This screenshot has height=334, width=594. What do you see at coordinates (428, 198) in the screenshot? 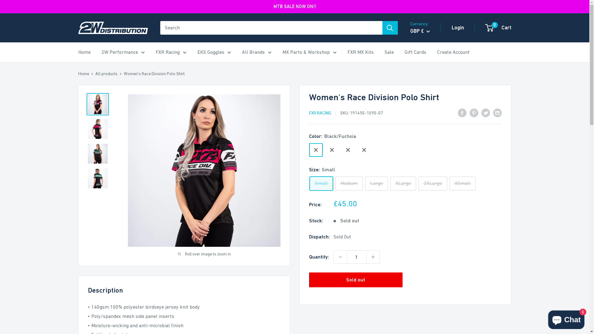
I see `RON` at bounding box center [428, 198].